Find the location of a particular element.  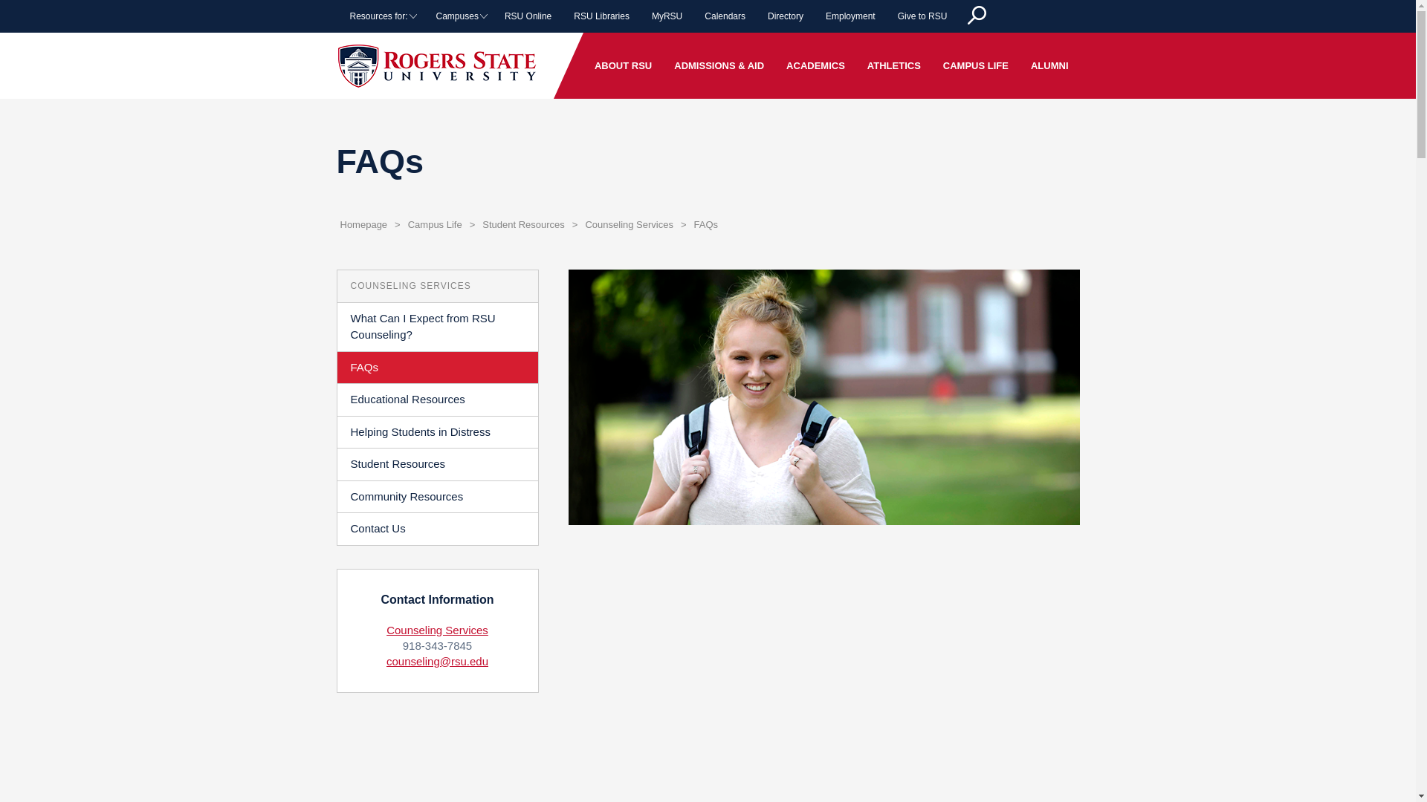

ABOUT RSU is located at coordinates (623, 65).